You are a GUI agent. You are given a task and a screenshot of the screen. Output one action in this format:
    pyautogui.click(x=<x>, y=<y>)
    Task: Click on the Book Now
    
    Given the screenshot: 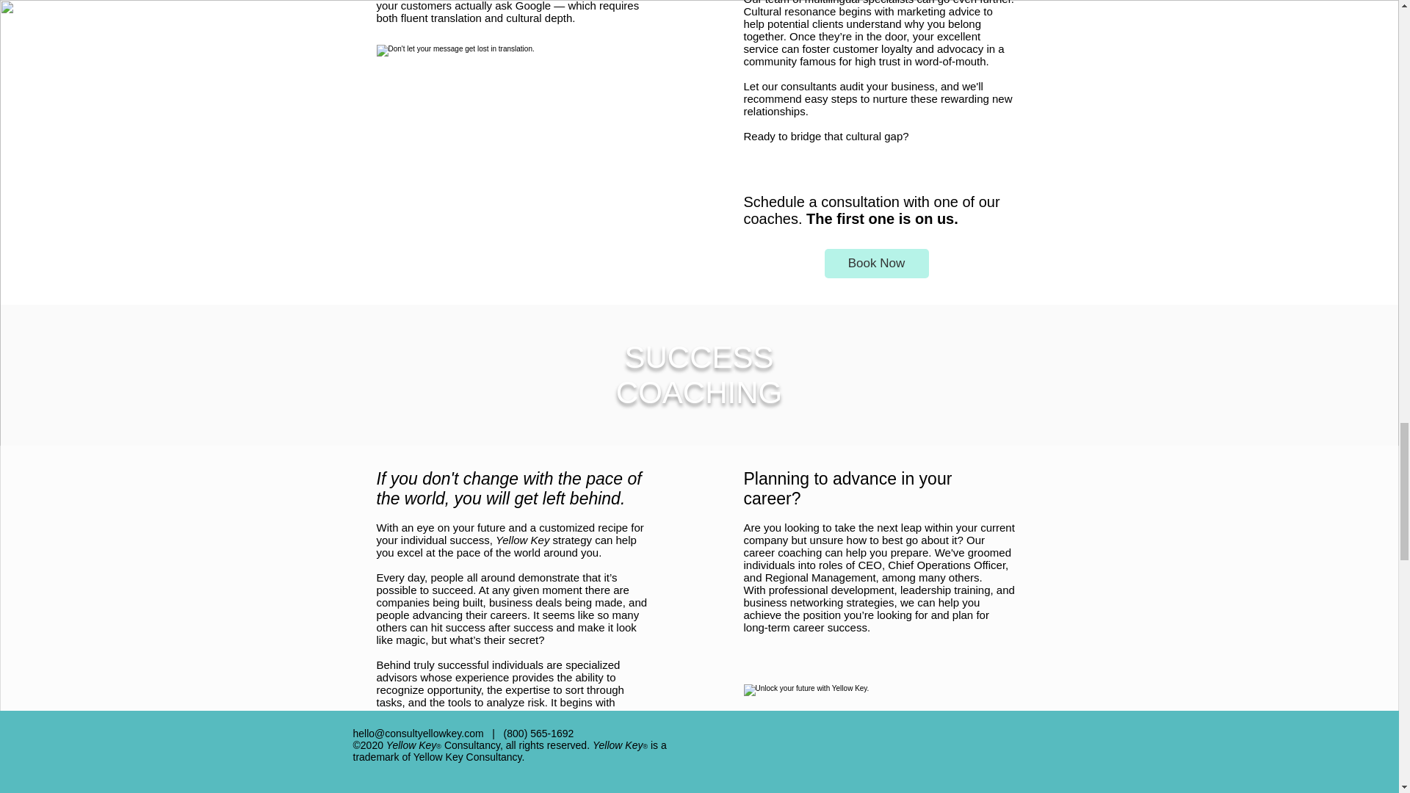 What is the action you would take?
    pyautogui.click(x=875, y=263)
    